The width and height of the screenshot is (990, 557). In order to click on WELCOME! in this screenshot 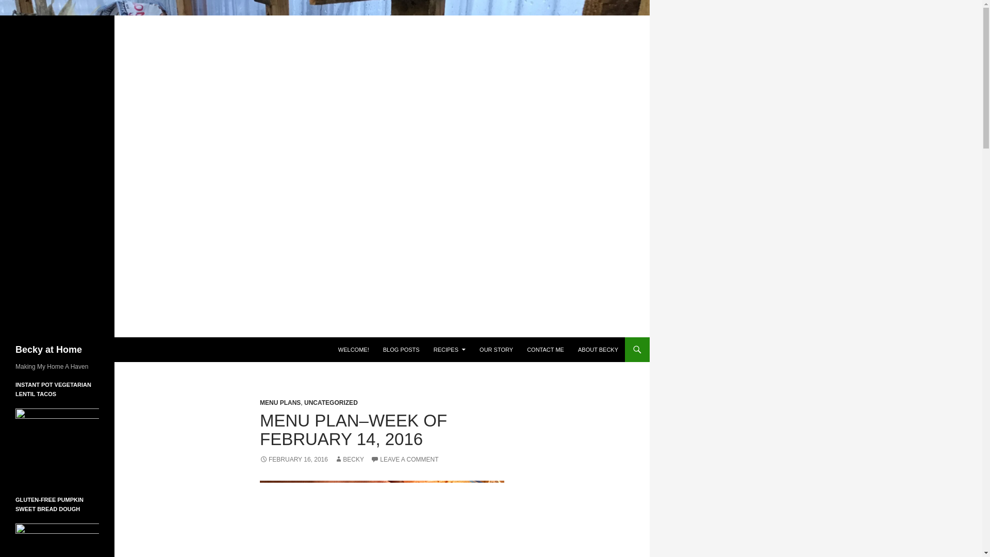, I will do `click(353, 350)`.